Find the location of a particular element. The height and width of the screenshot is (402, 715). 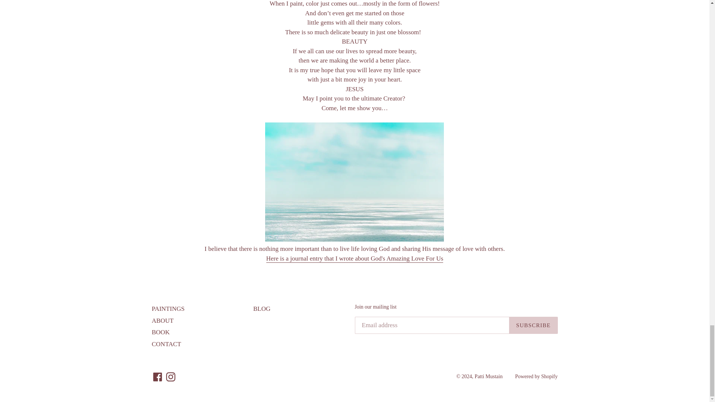

Instagram is located at coordinates (171, 377).